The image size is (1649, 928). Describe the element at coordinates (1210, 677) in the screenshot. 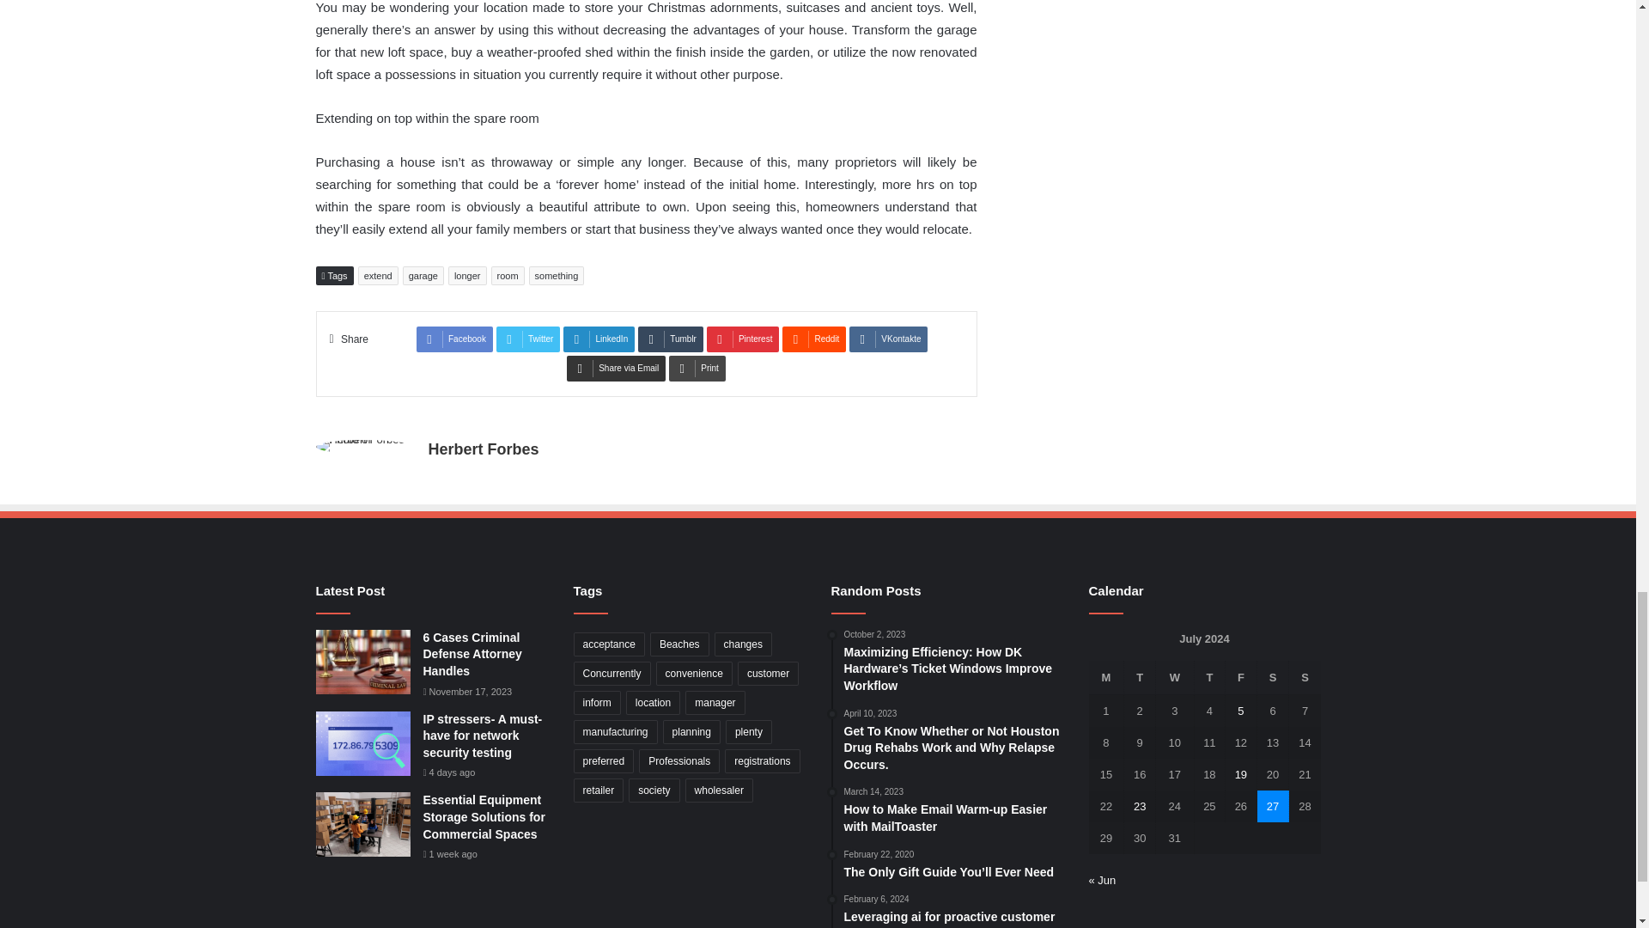

I see `Thursday` at that location.